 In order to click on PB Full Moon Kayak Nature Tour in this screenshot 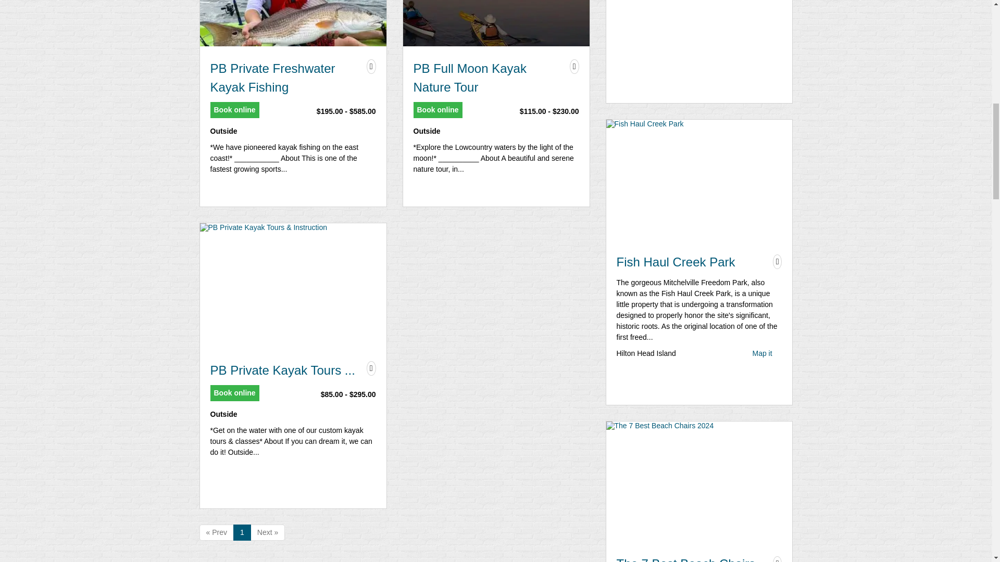, I will do `click(489, 78)`.